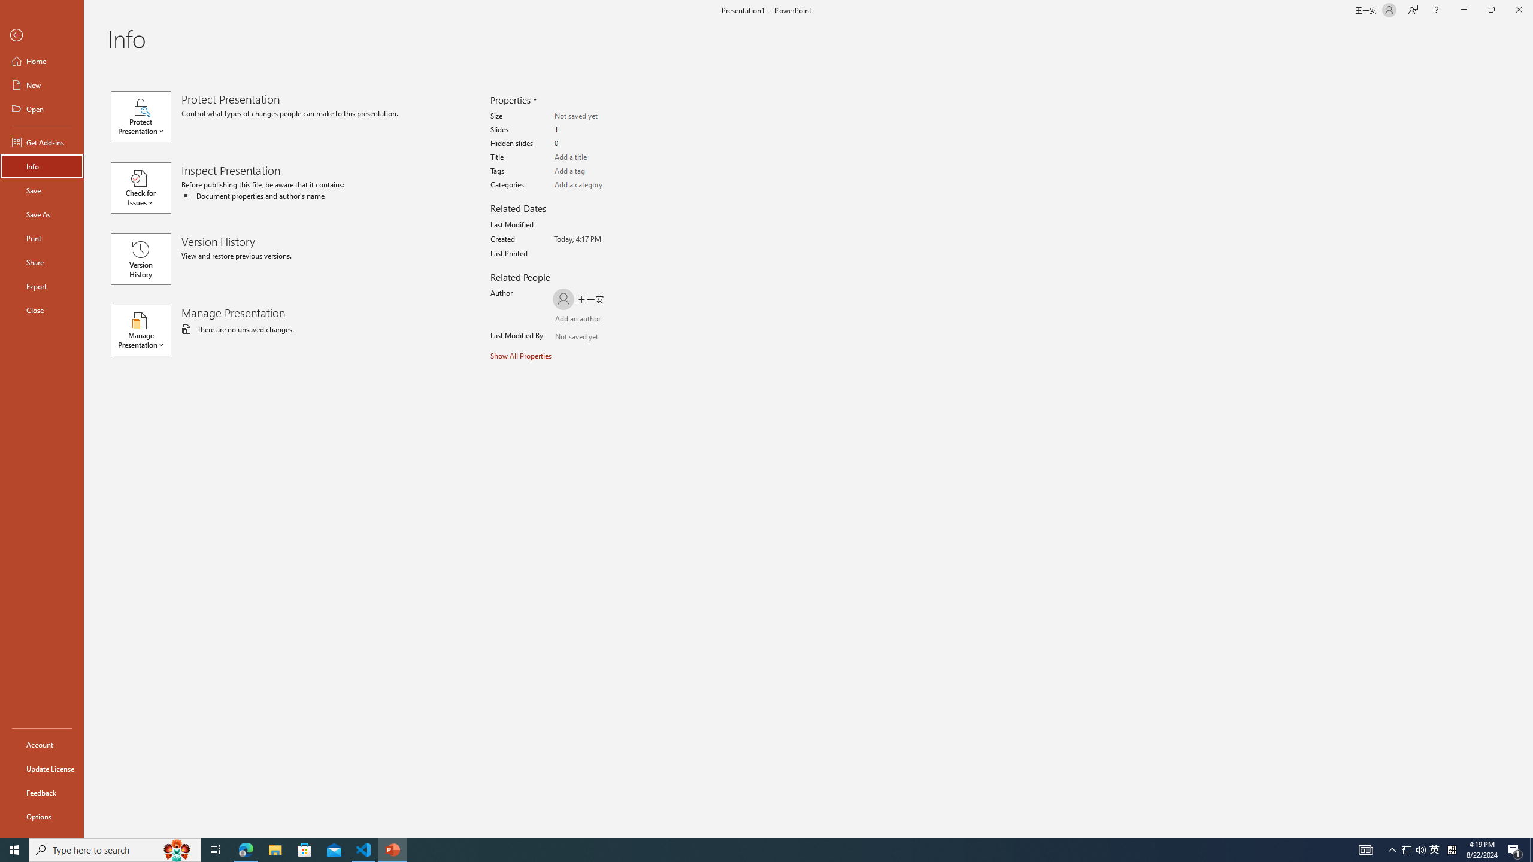 The width and height of the screenshot is (1533, 862). What do you see at coordinates (627, 338) in the screenshot?
I see `Browse Address Book` at bounding box center [627, 338].